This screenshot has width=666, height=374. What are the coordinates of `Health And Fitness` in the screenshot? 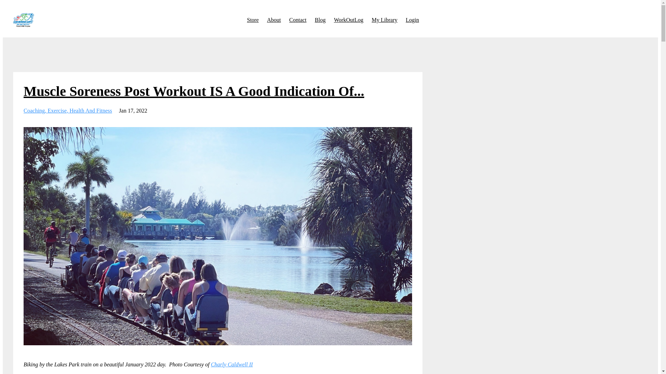 It's located at (90, 111).